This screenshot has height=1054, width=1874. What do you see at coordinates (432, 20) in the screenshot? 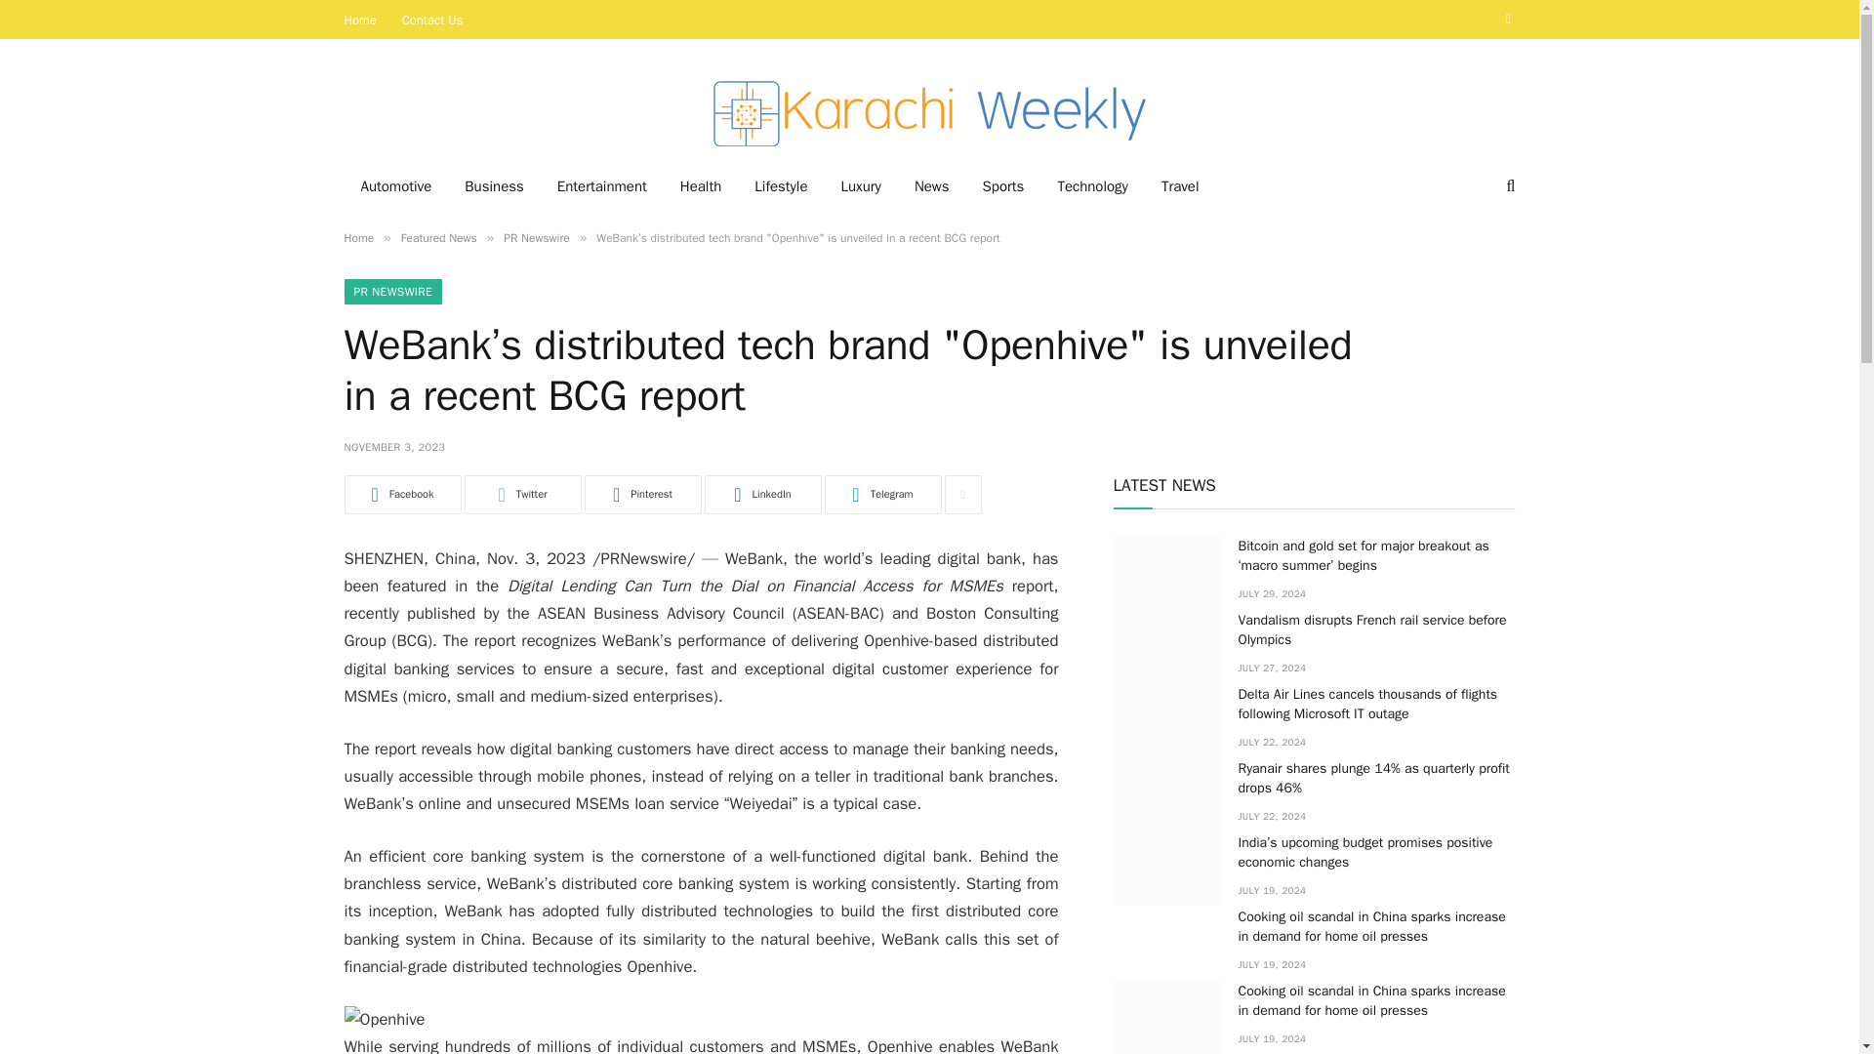
I see `Contact Us` at bounding box center [432, 20].